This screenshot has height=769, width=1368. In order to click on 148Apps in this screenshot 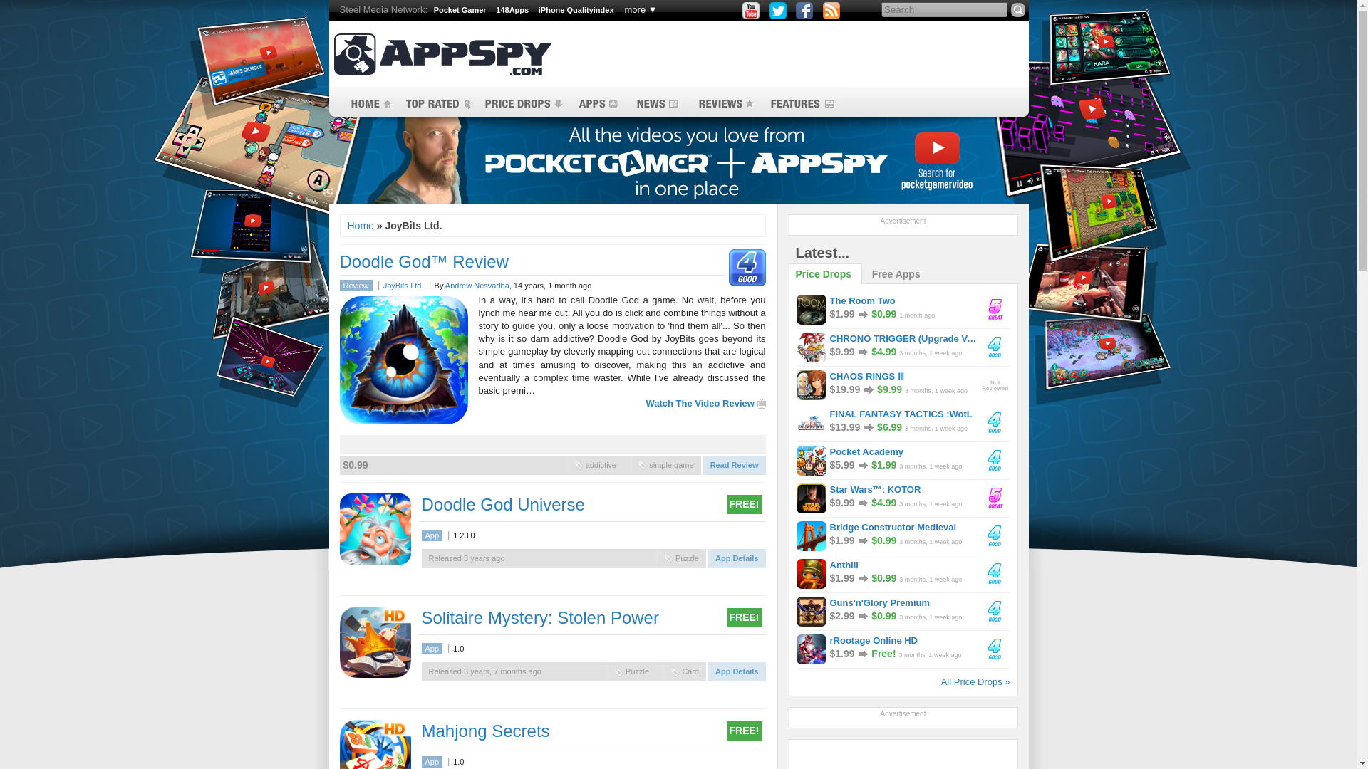, I will do `click(512, 10)`.